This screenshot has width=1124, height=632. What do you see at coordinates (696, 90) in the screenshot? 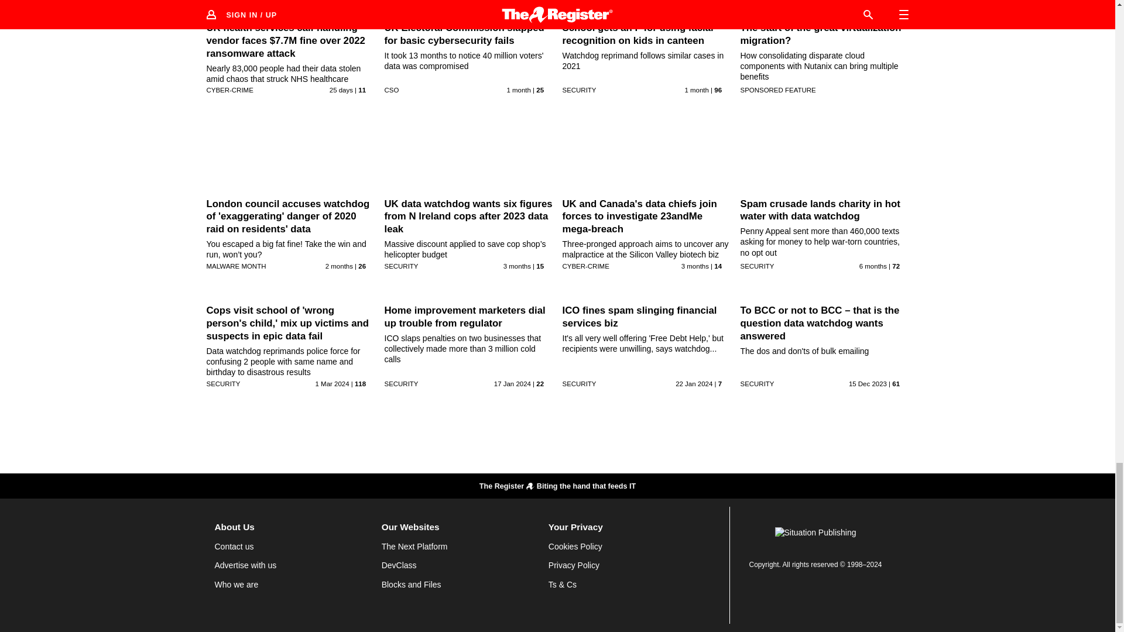
I see `24 Jul 2024 8:32` at bounding box center [696, 90].